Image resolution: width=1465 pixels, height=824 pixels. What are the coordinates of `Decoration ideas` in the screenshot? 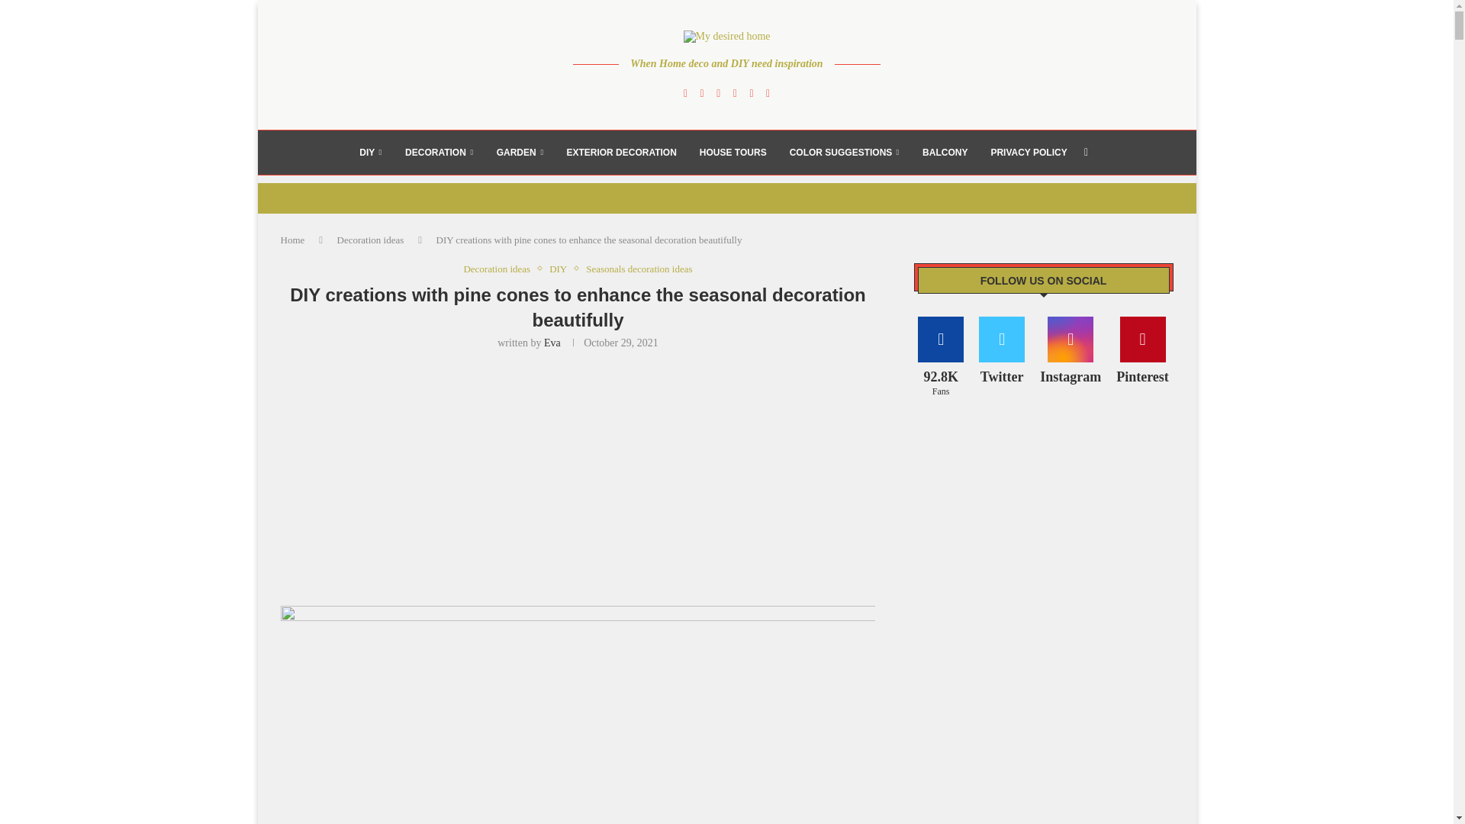 It's located at (500, 269).